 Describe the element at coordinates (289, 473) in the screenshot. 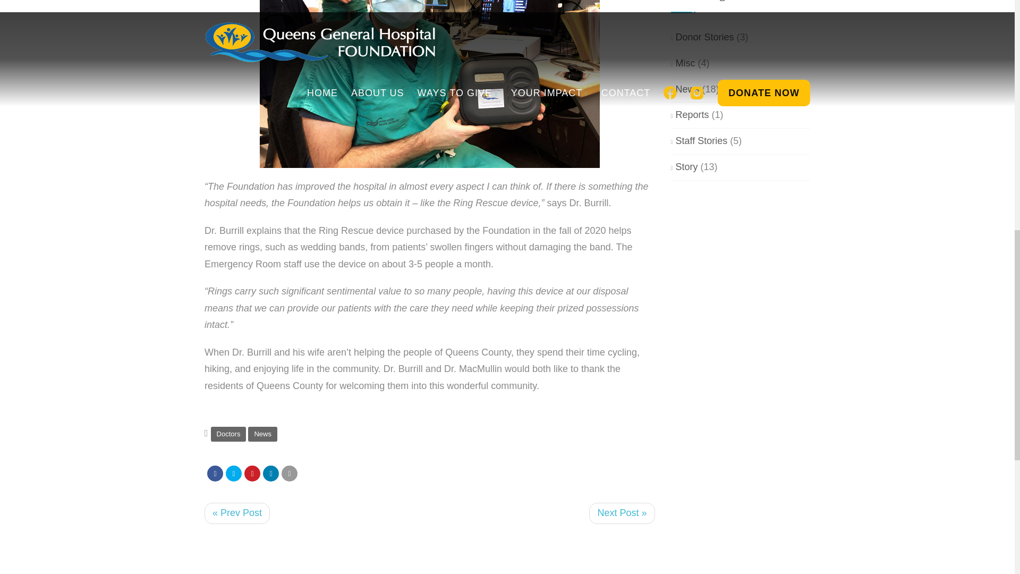

I see `Email` at that location.